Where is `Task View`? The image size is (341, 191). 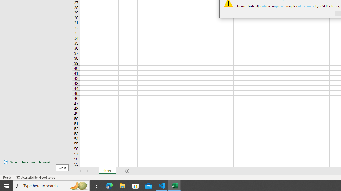
Task View is located at coordinates (96, 186).